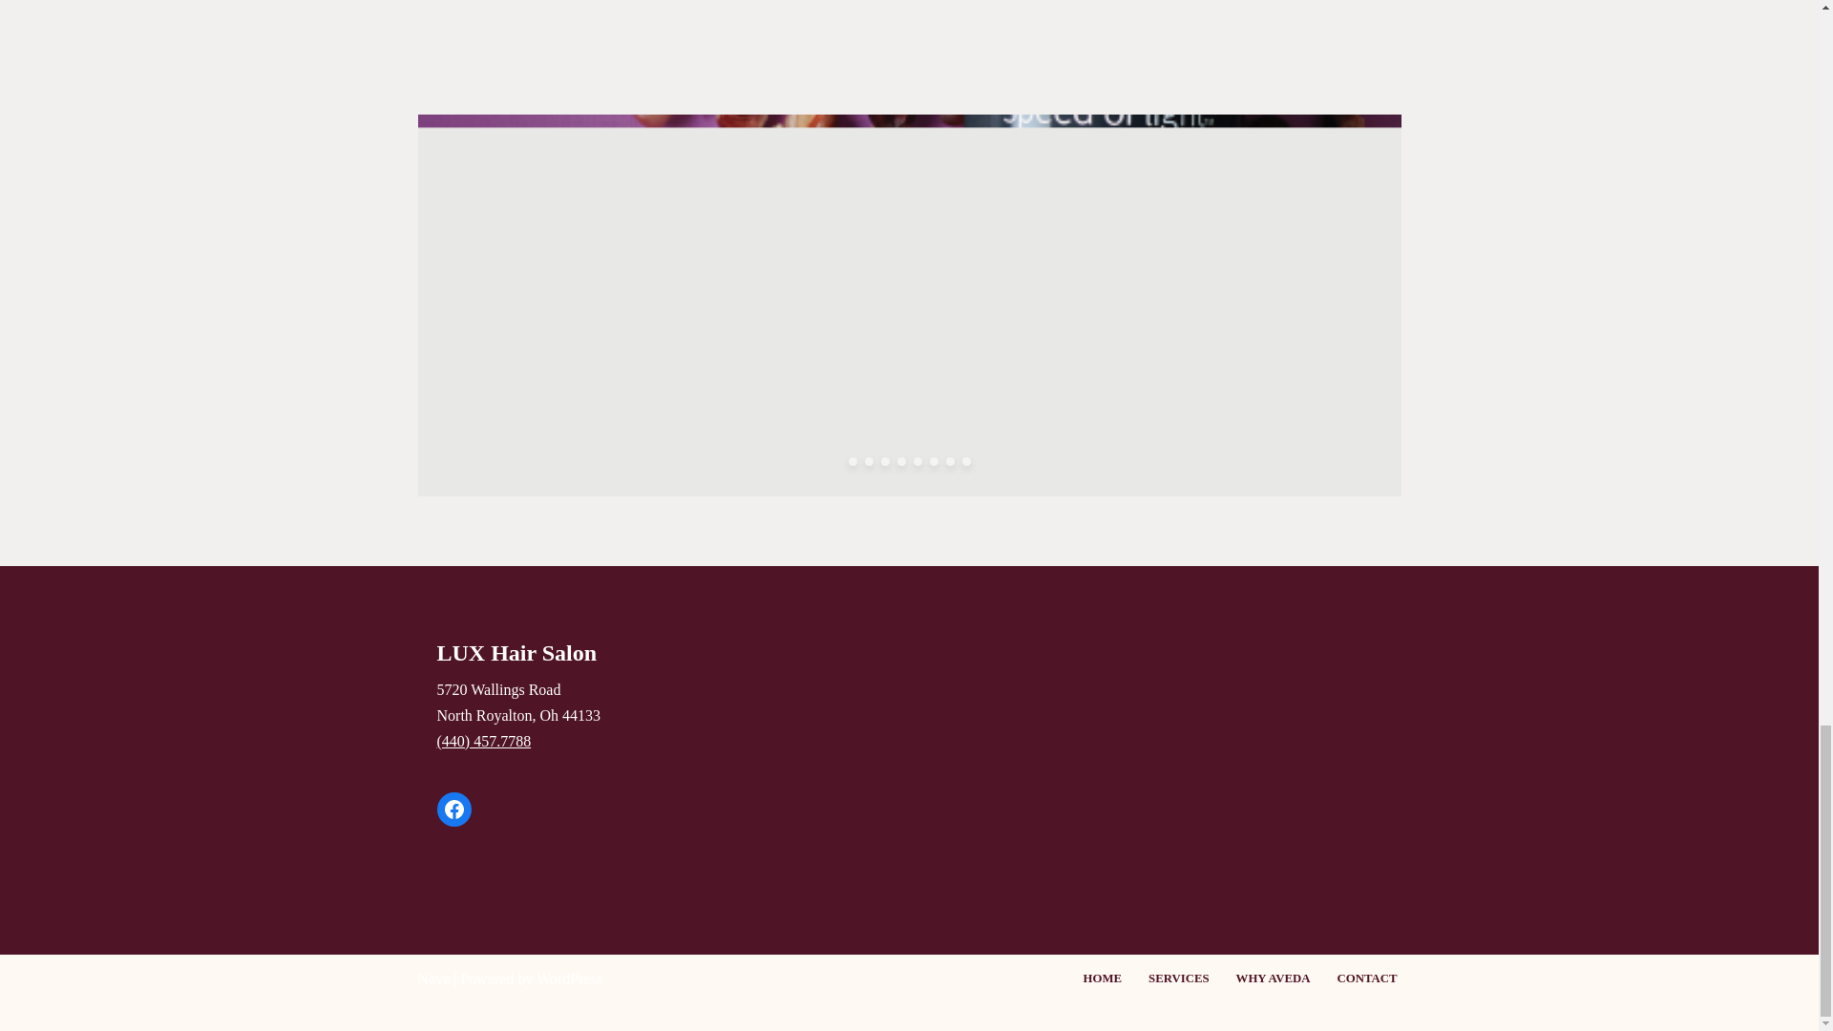 The width and height of the screenshot is (1833, 1031). What do you see at coordinates (1102, 978) in the screenshot?
I see `WordPress` at bounding box center [1102, 978].